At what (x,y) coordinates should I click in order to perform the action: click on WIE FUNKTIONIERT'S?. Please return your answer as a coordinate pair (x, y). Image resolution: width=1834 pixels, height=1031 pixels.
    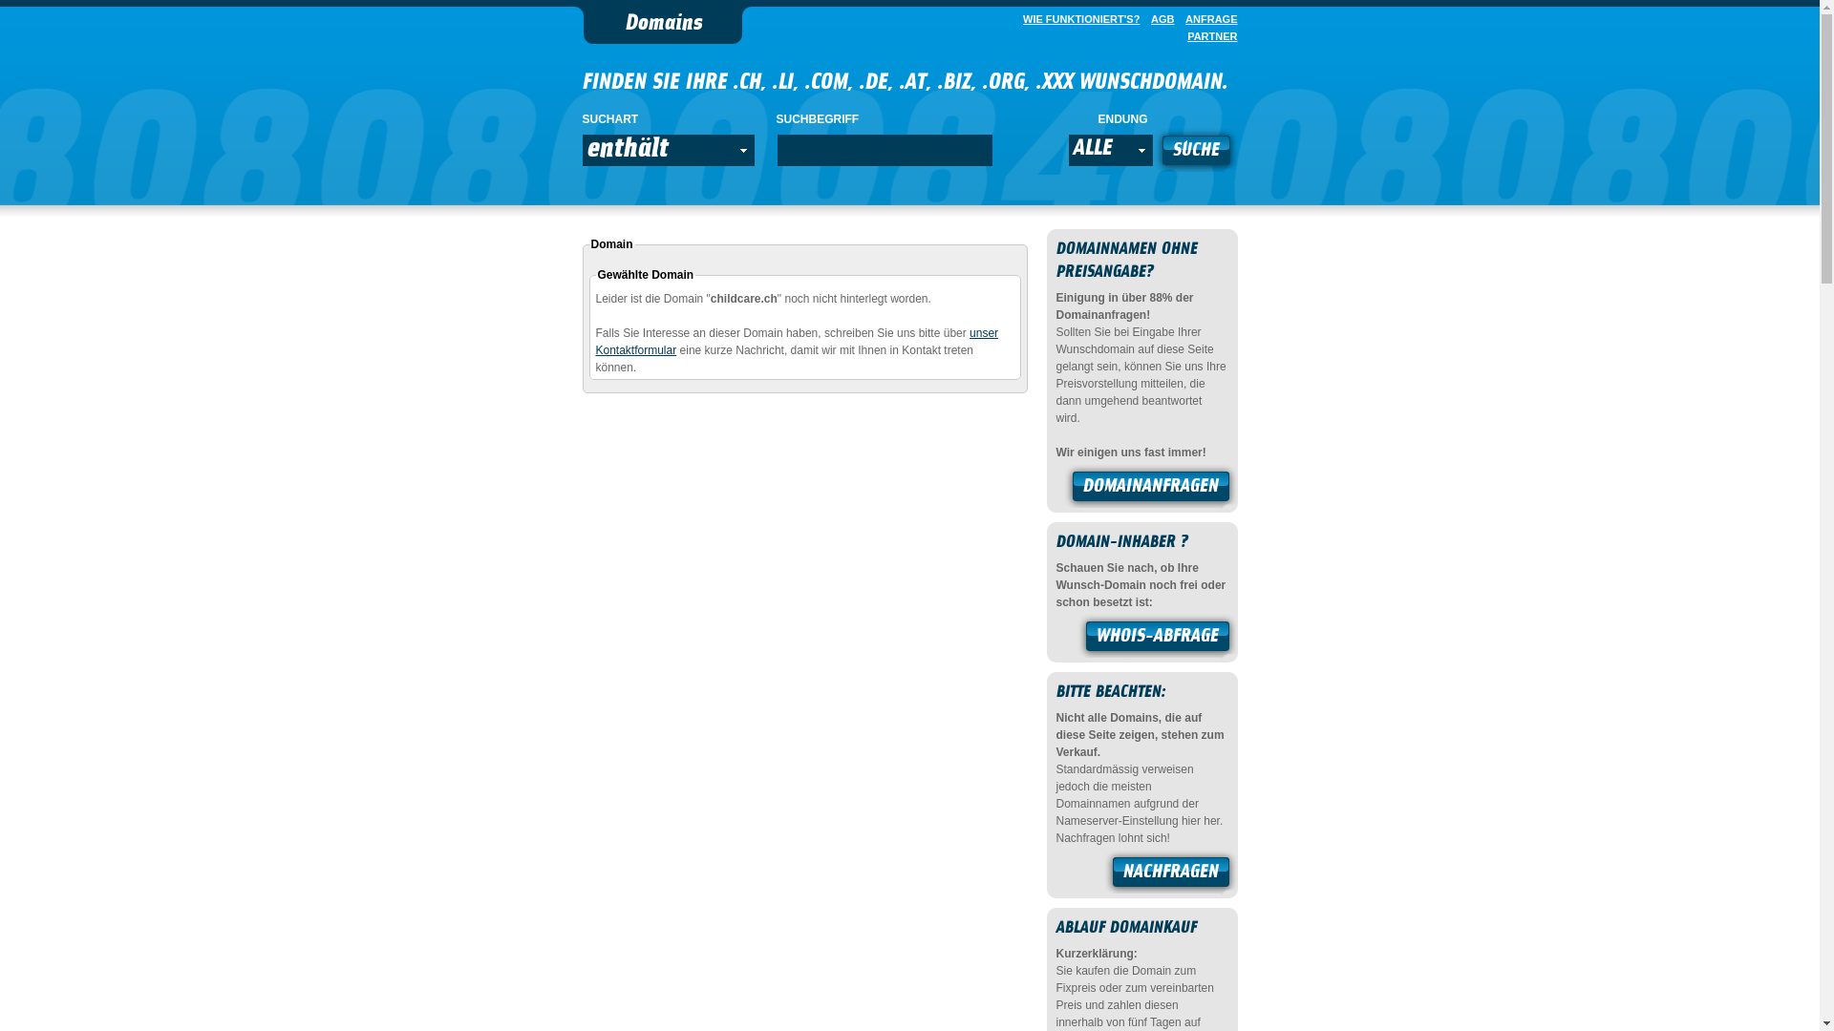
    Looking at the image, I should click on (1077, 19).